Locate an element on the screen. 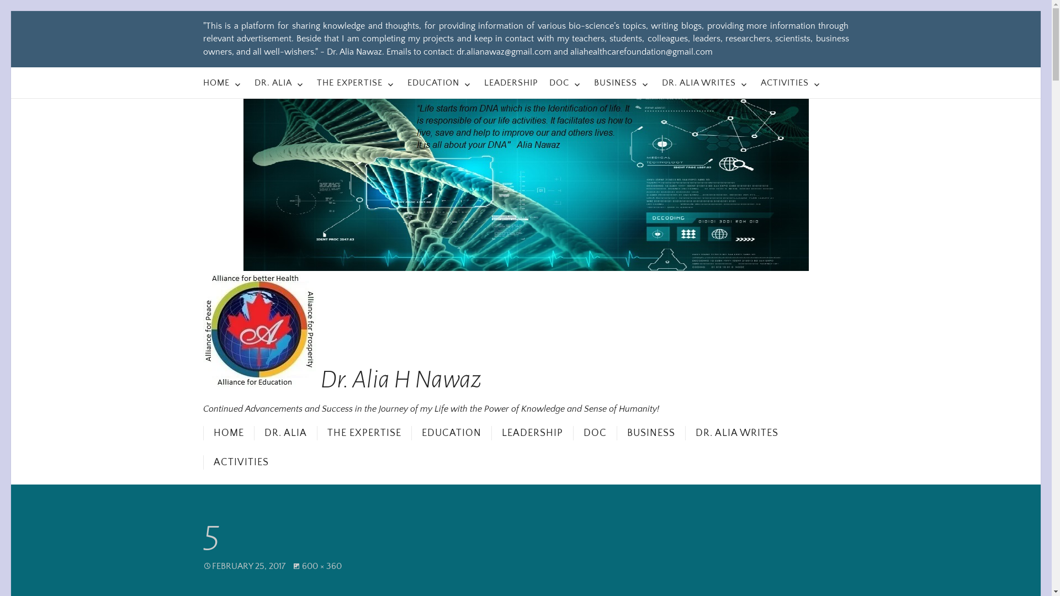 This screenshot has height=596, width=1060. LEADERSHIP is located at coordinates (532, 433).